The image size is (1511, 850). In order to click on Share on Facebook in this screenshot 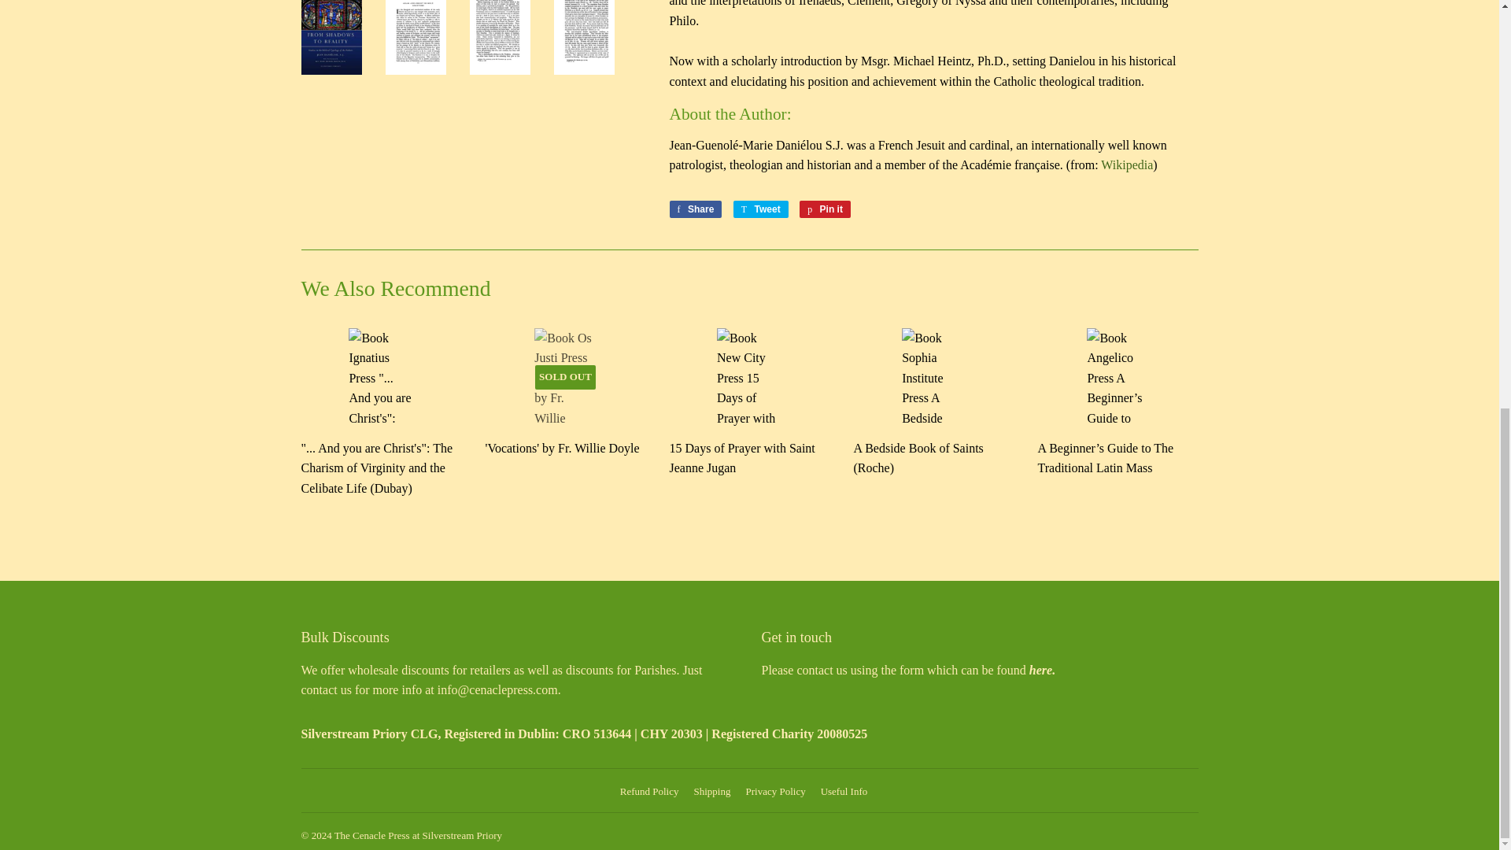, I will do `click(696, 209)`.